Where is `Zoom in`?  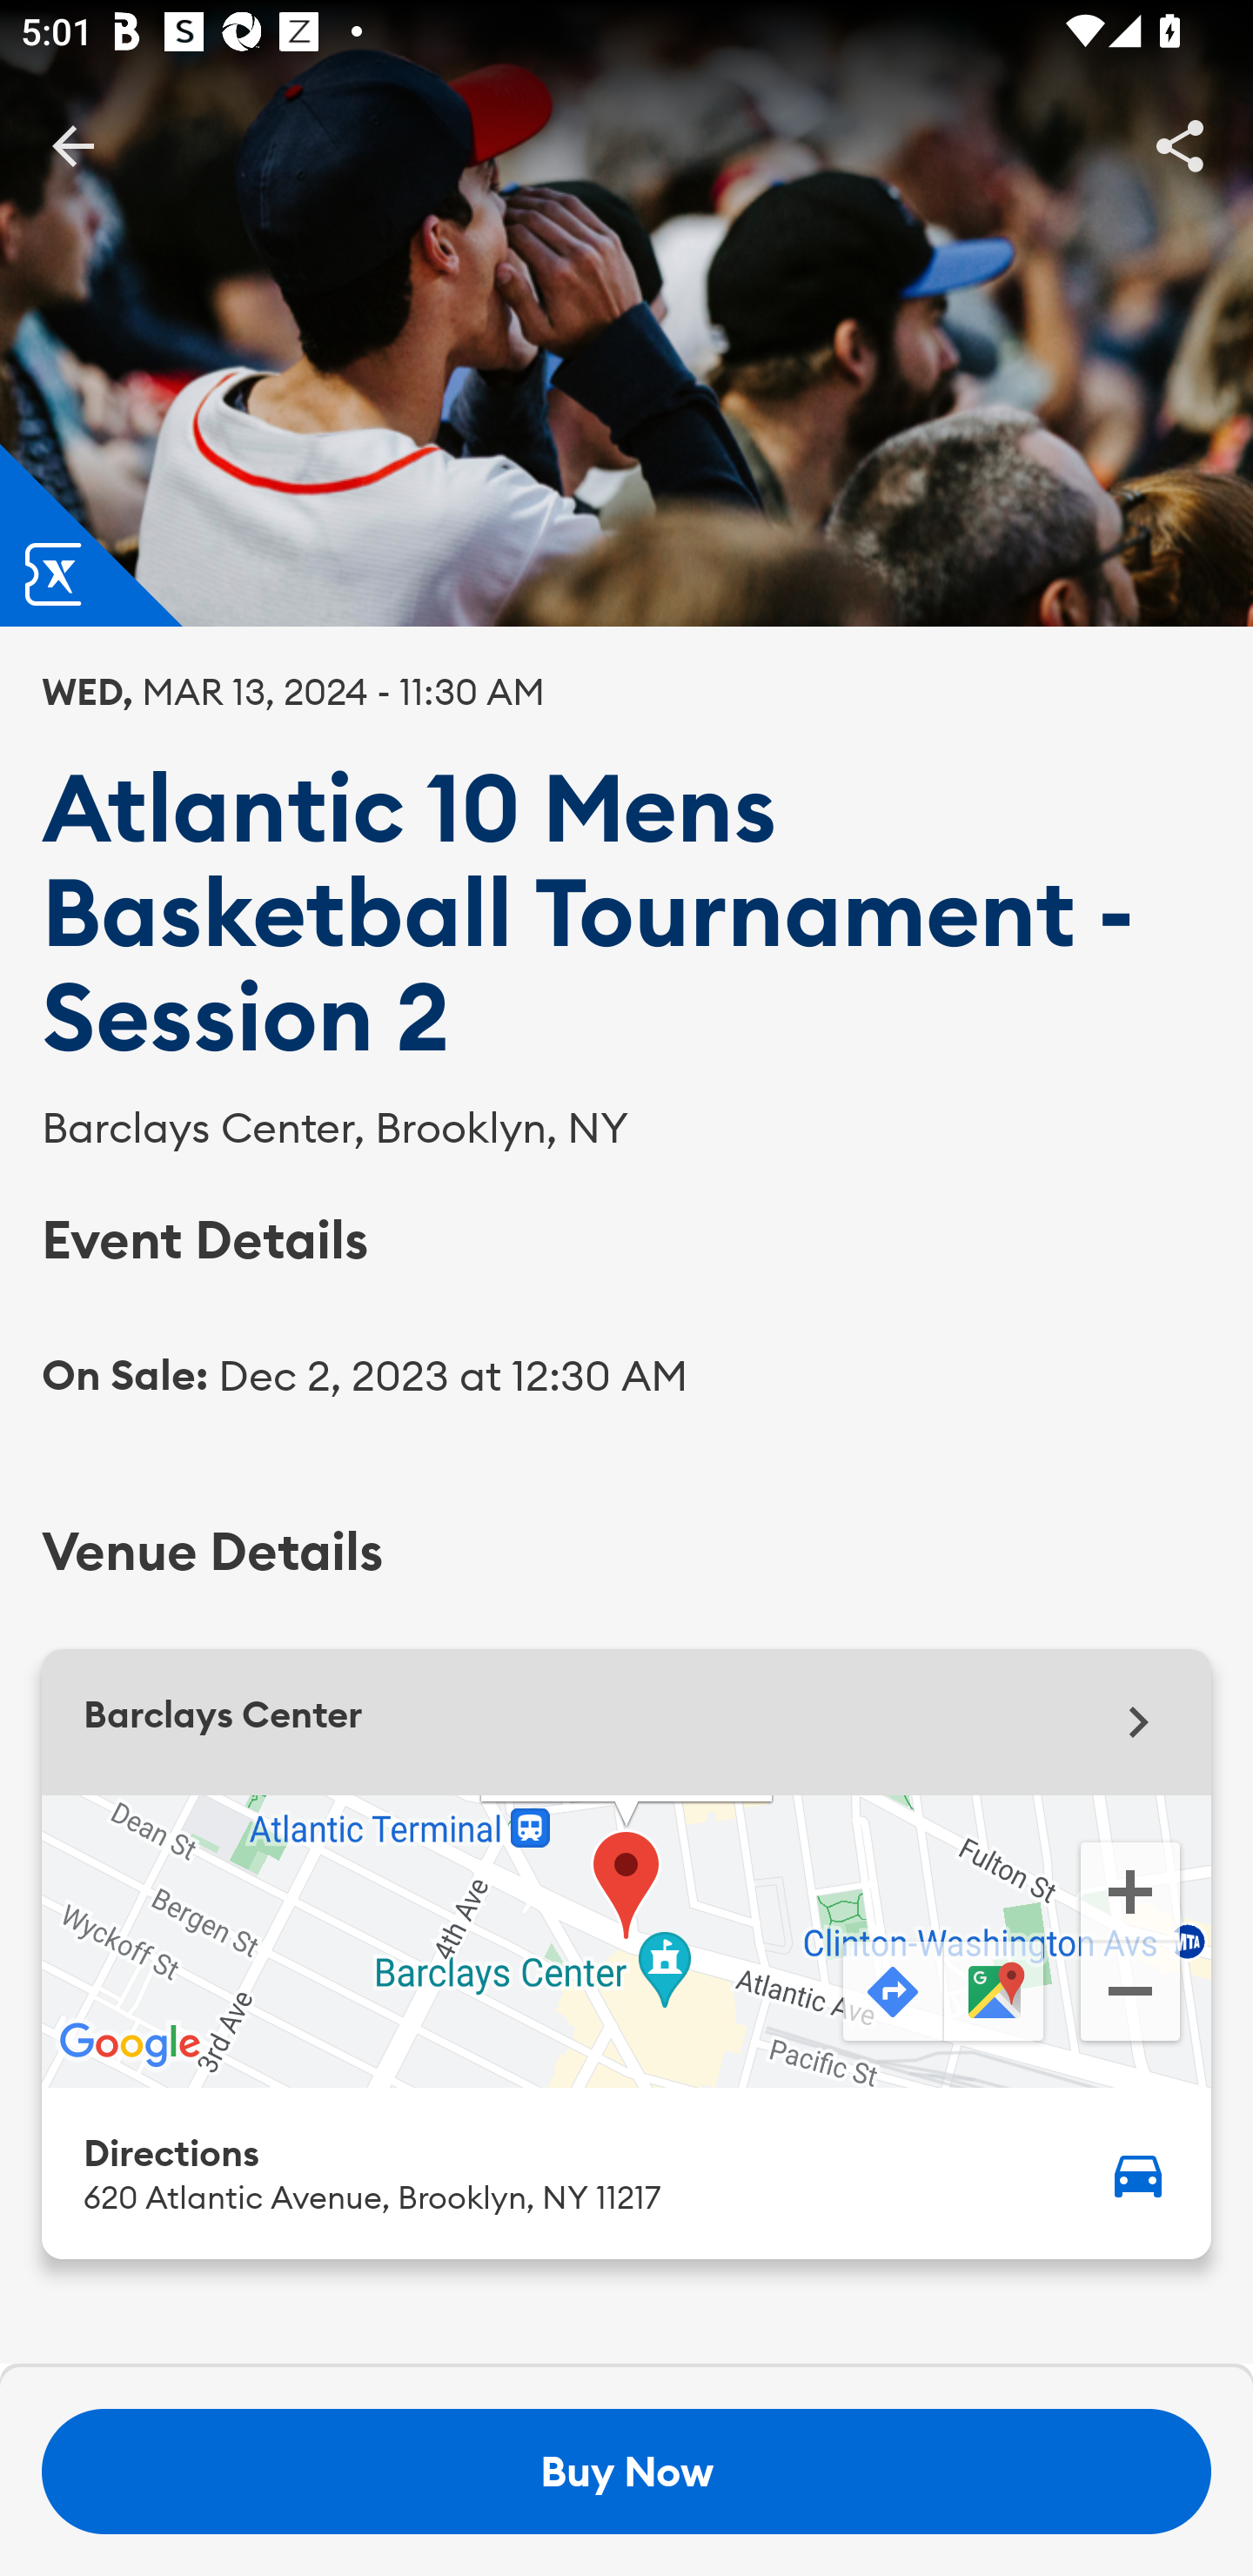
Zoom in is located at coordinates (1129, 1888).